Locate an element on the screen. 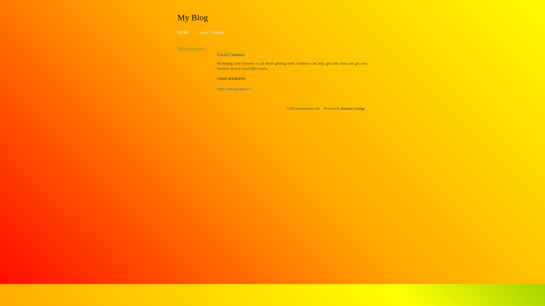 The image size is (545, 306). My Blog is located at coordinates (193, 17).